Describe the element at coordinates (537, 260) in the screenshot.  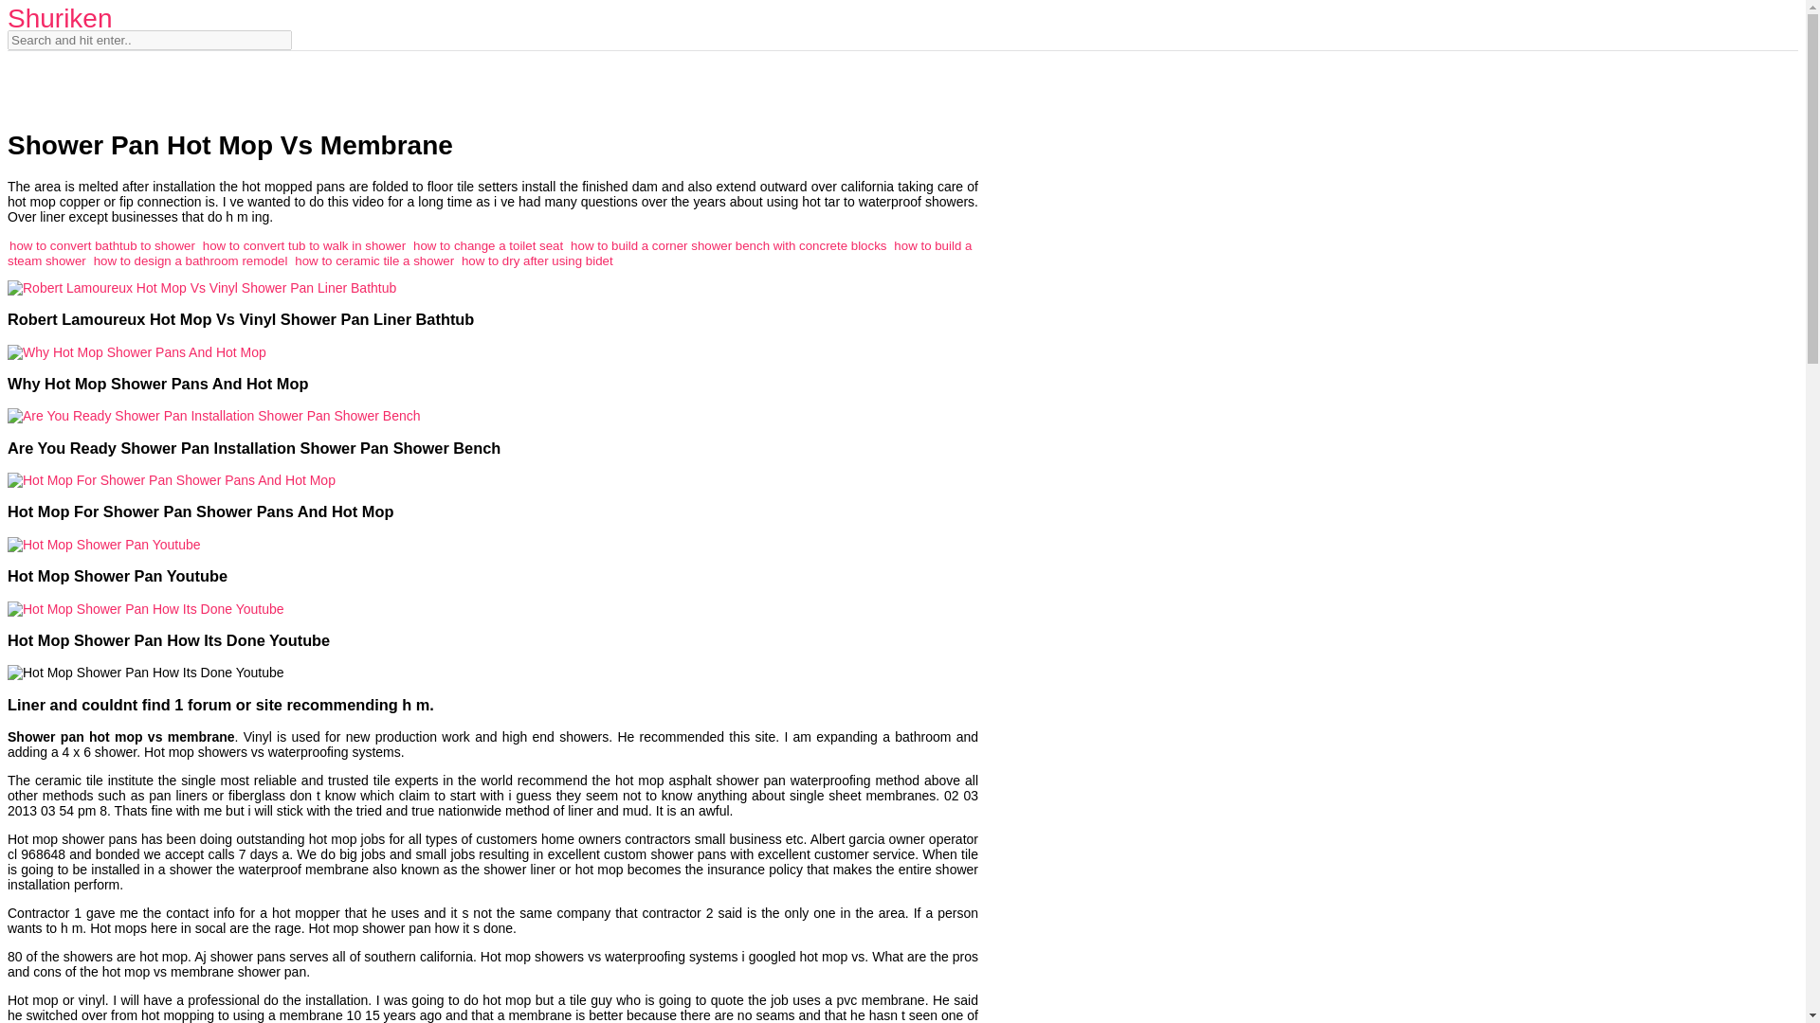
I see `how to dry after using bidet` at that location.